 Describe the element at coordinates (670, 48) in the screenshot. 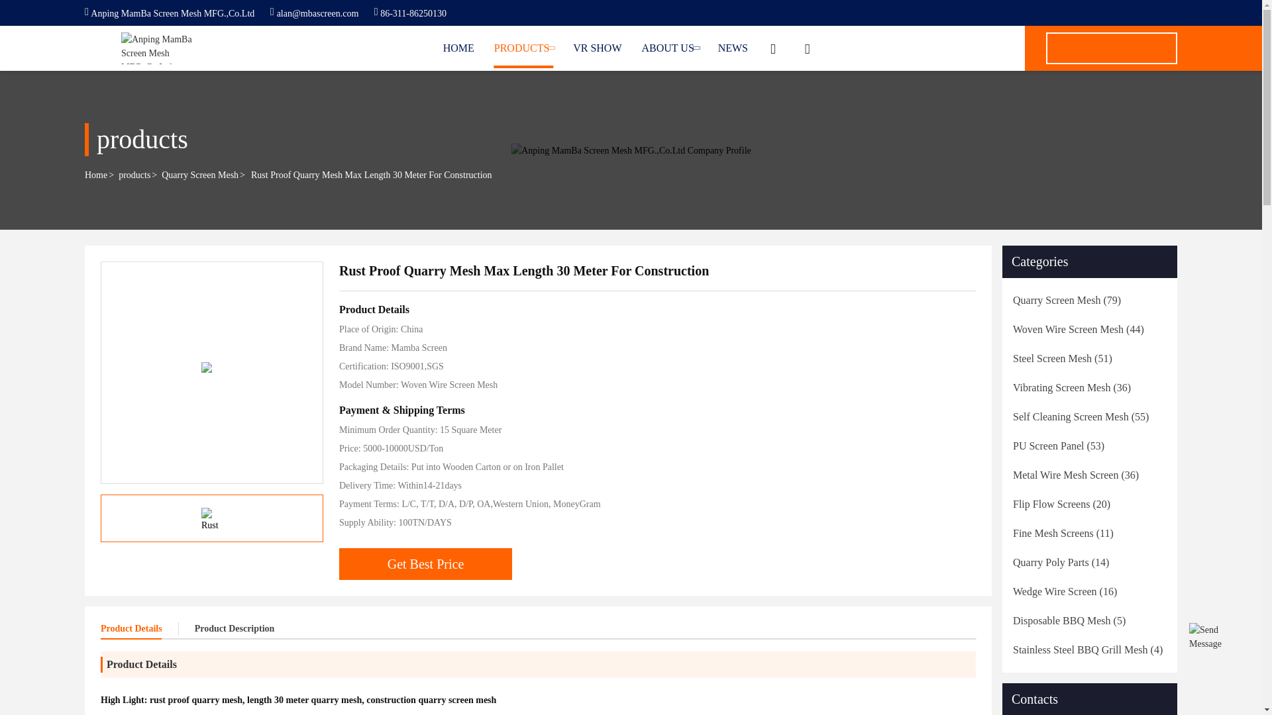

I see `ABOUT US` at that location.